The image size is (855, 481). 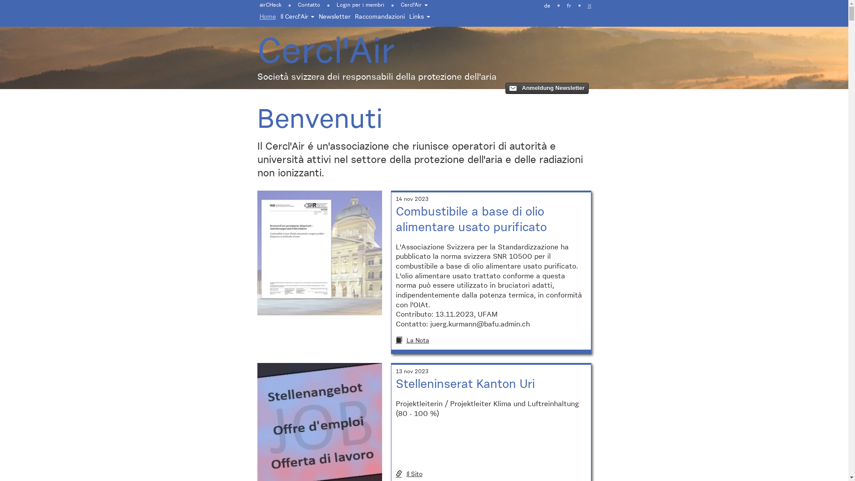 I want to click on airCHeck, so click(x=273, y=4).